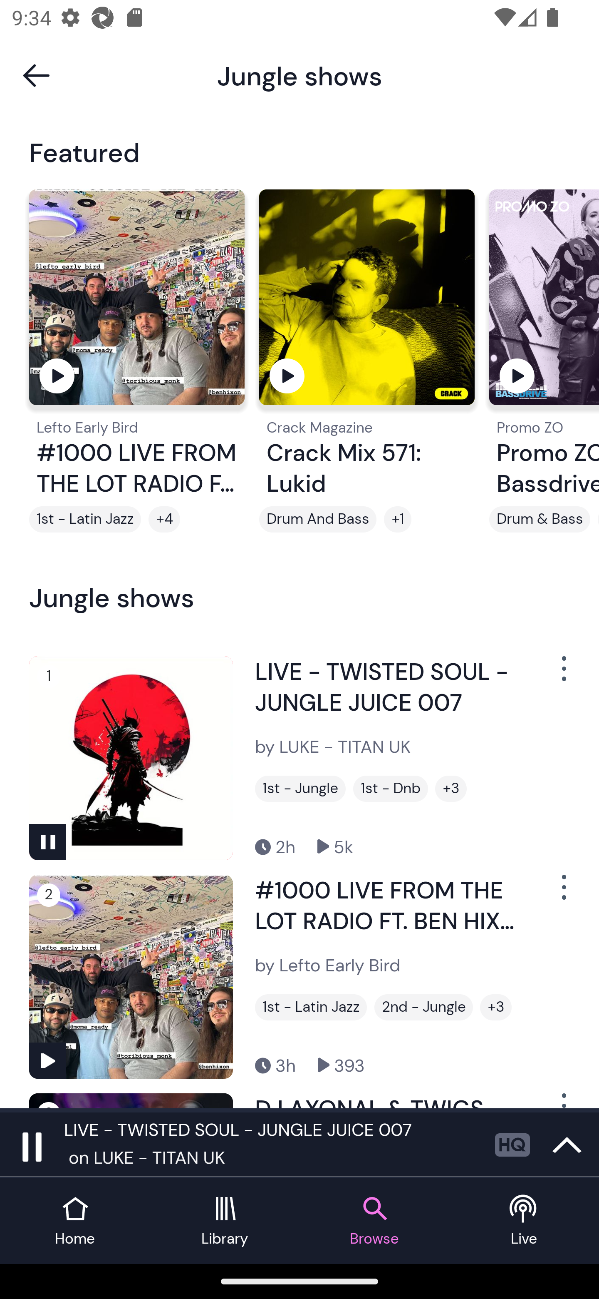 The image size is (599, 1299). What do you see at coordinates (75, 1221) in the screenshot?
I see `Home tab Home` at bounding box center [75, 1221].